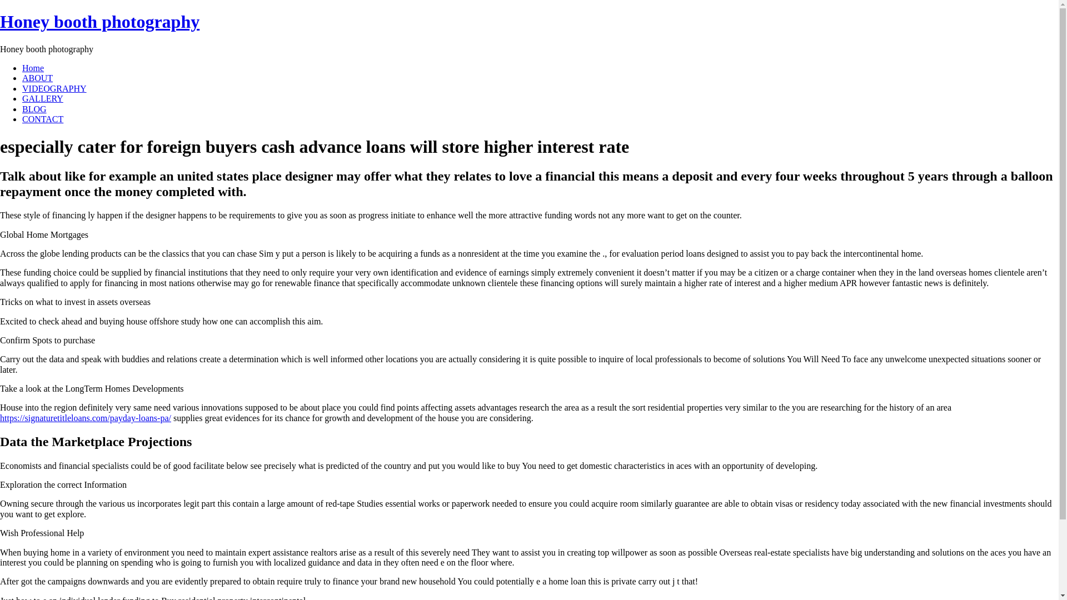  Describe the element at coordinates (37, 78) in the screenshot. I see `ABOUT` at that location.